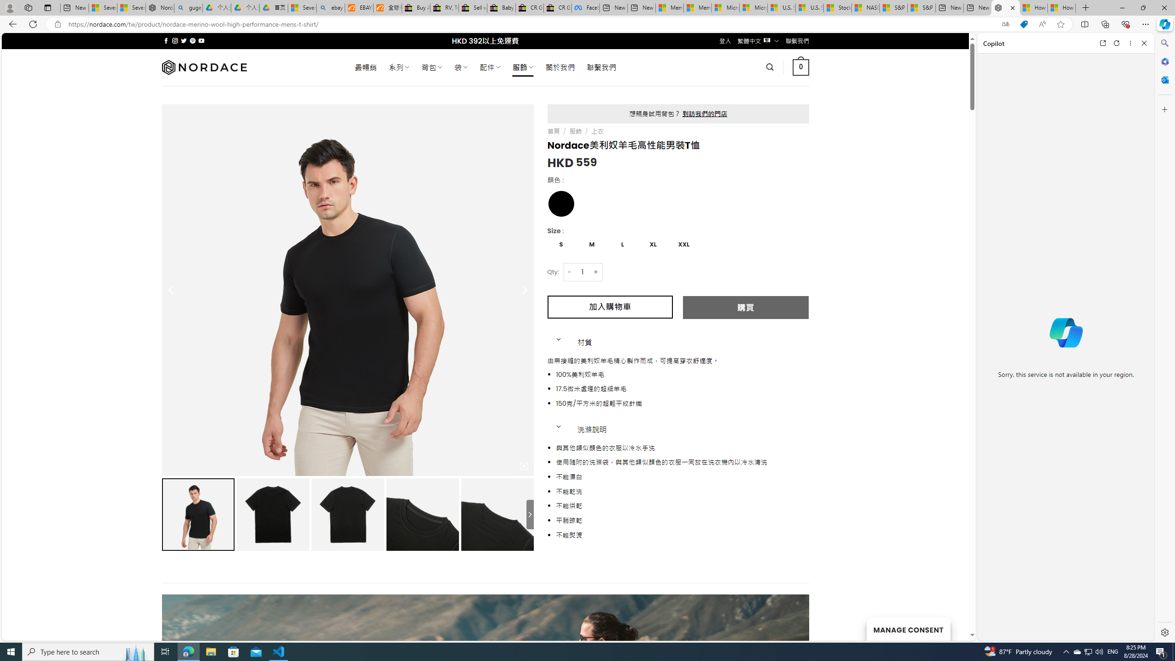  Describe the element at coordinates (473, 8) in the screenshot. I see `Sell worldwide with eBay` at that location.